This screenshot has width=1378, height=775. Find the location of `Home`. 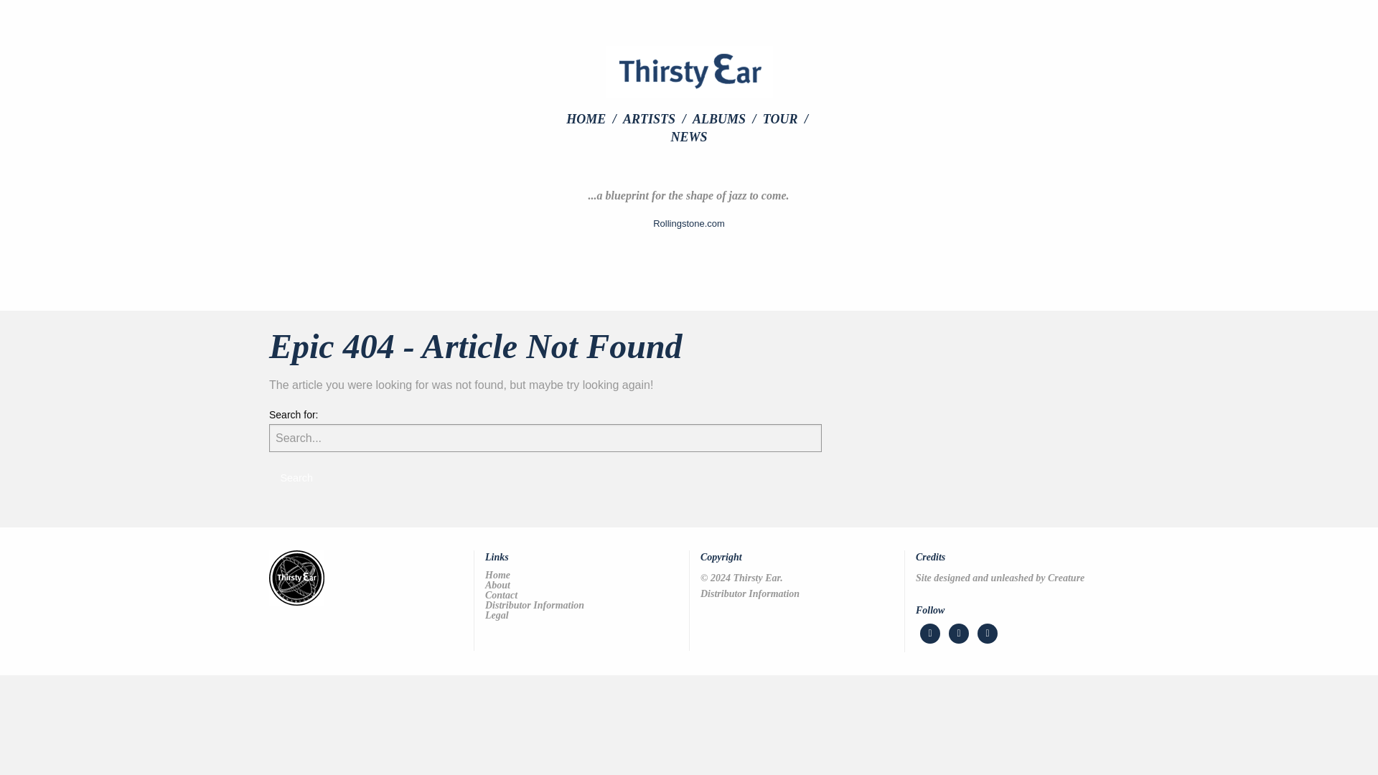

Home is located at coordinates (581, 575).